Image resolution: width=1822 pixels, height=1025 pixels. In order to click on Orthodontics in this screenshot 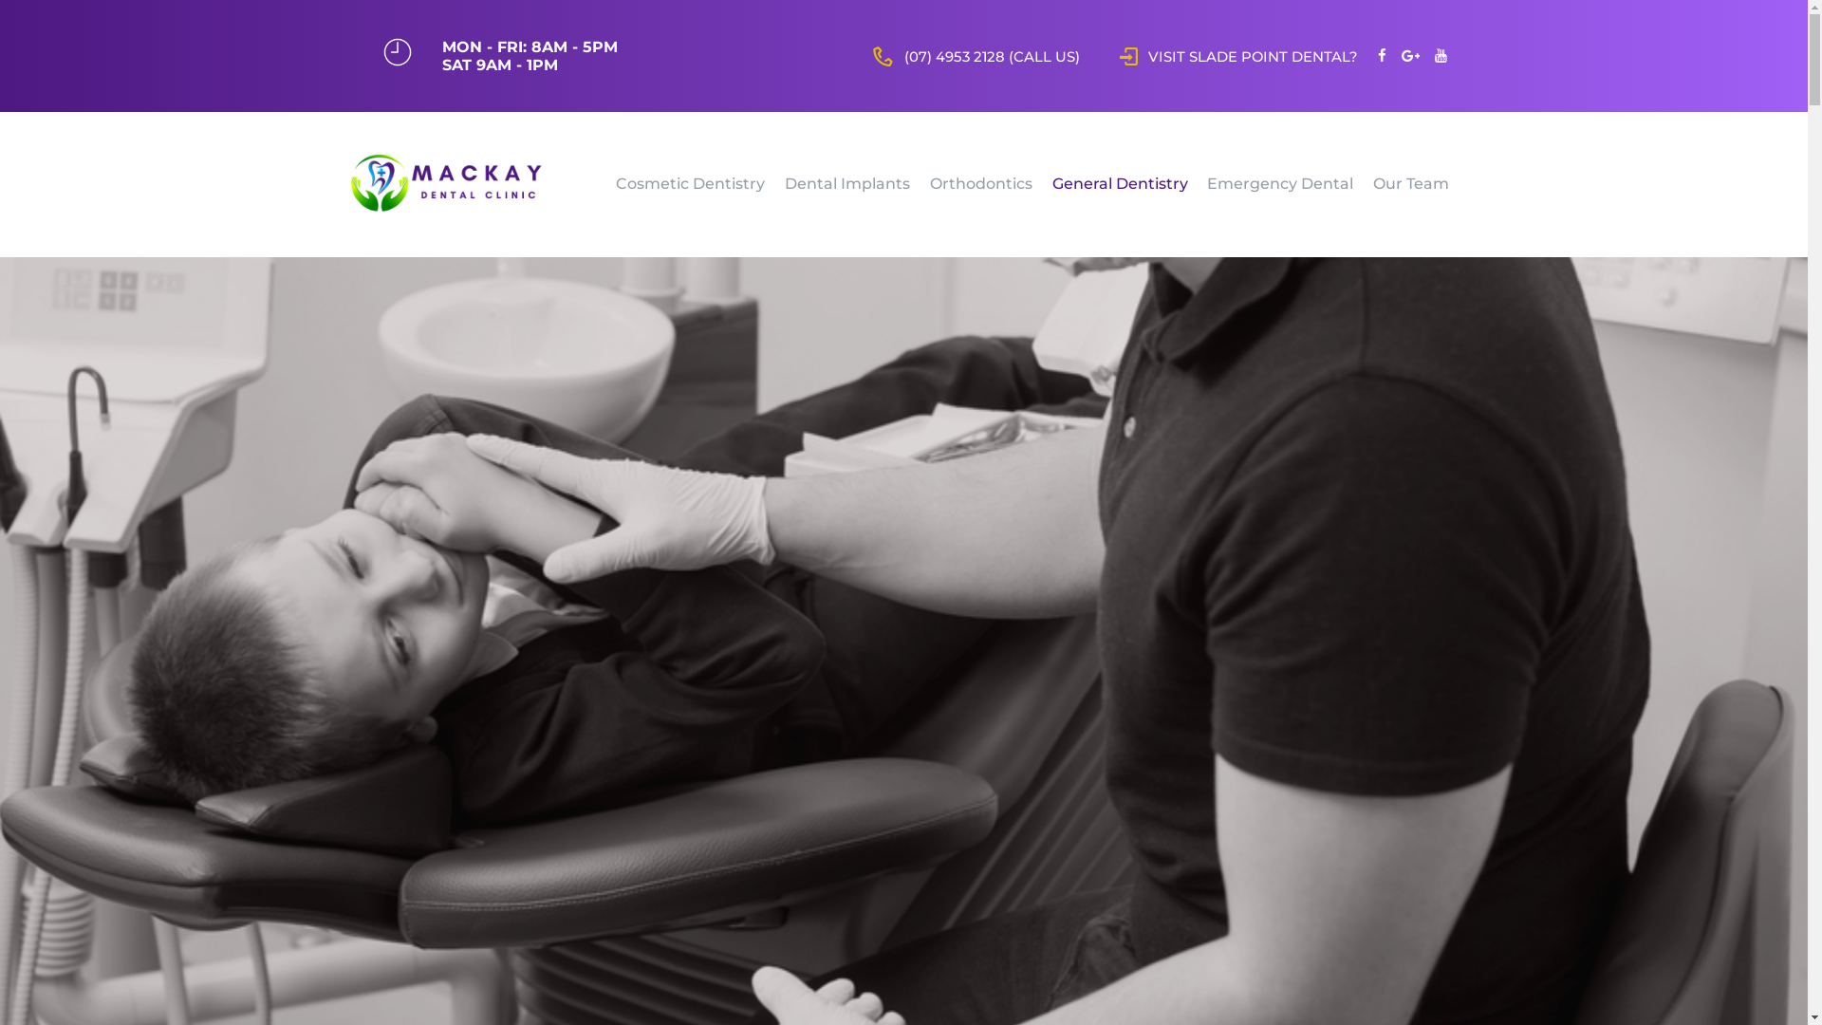, I will do `click(980, 184)`.